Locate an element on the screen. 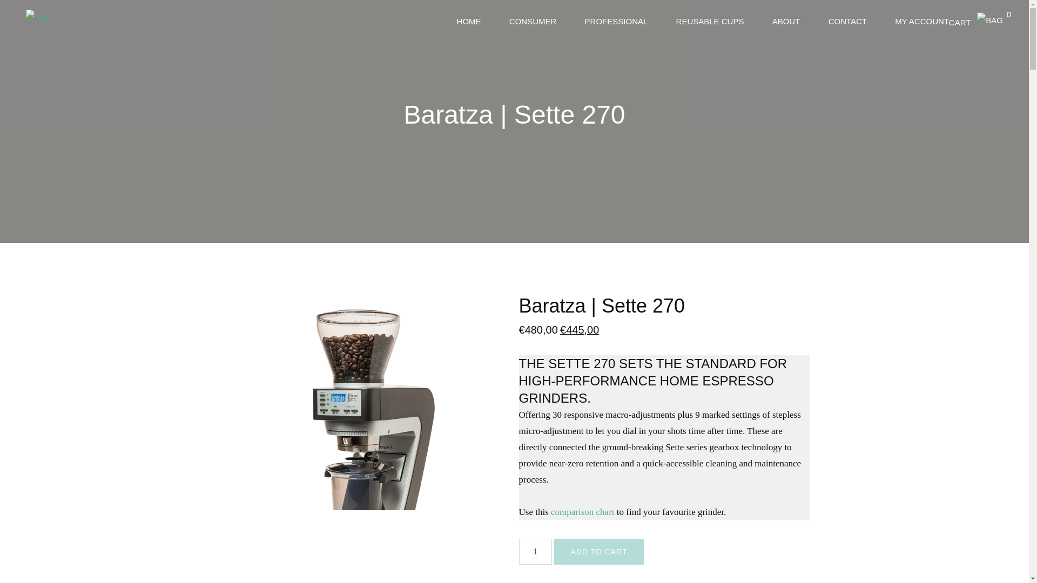 The image size is (1037, 583). PROFESSIONAL is located at coordinates (848, 21).